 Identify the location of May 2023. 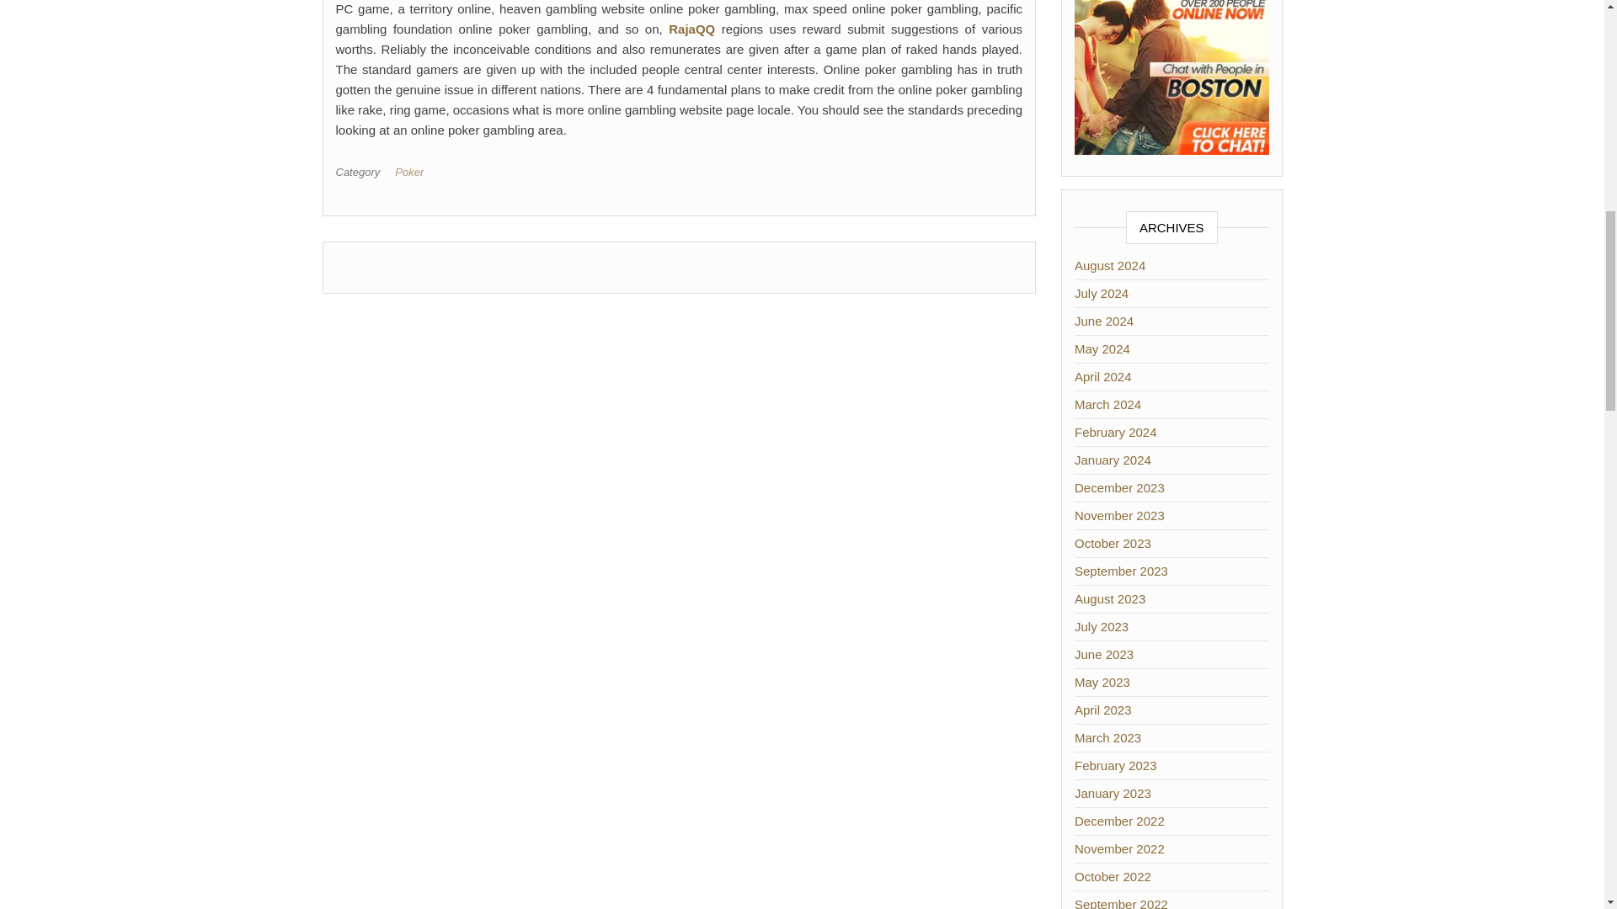
(1102, 682).